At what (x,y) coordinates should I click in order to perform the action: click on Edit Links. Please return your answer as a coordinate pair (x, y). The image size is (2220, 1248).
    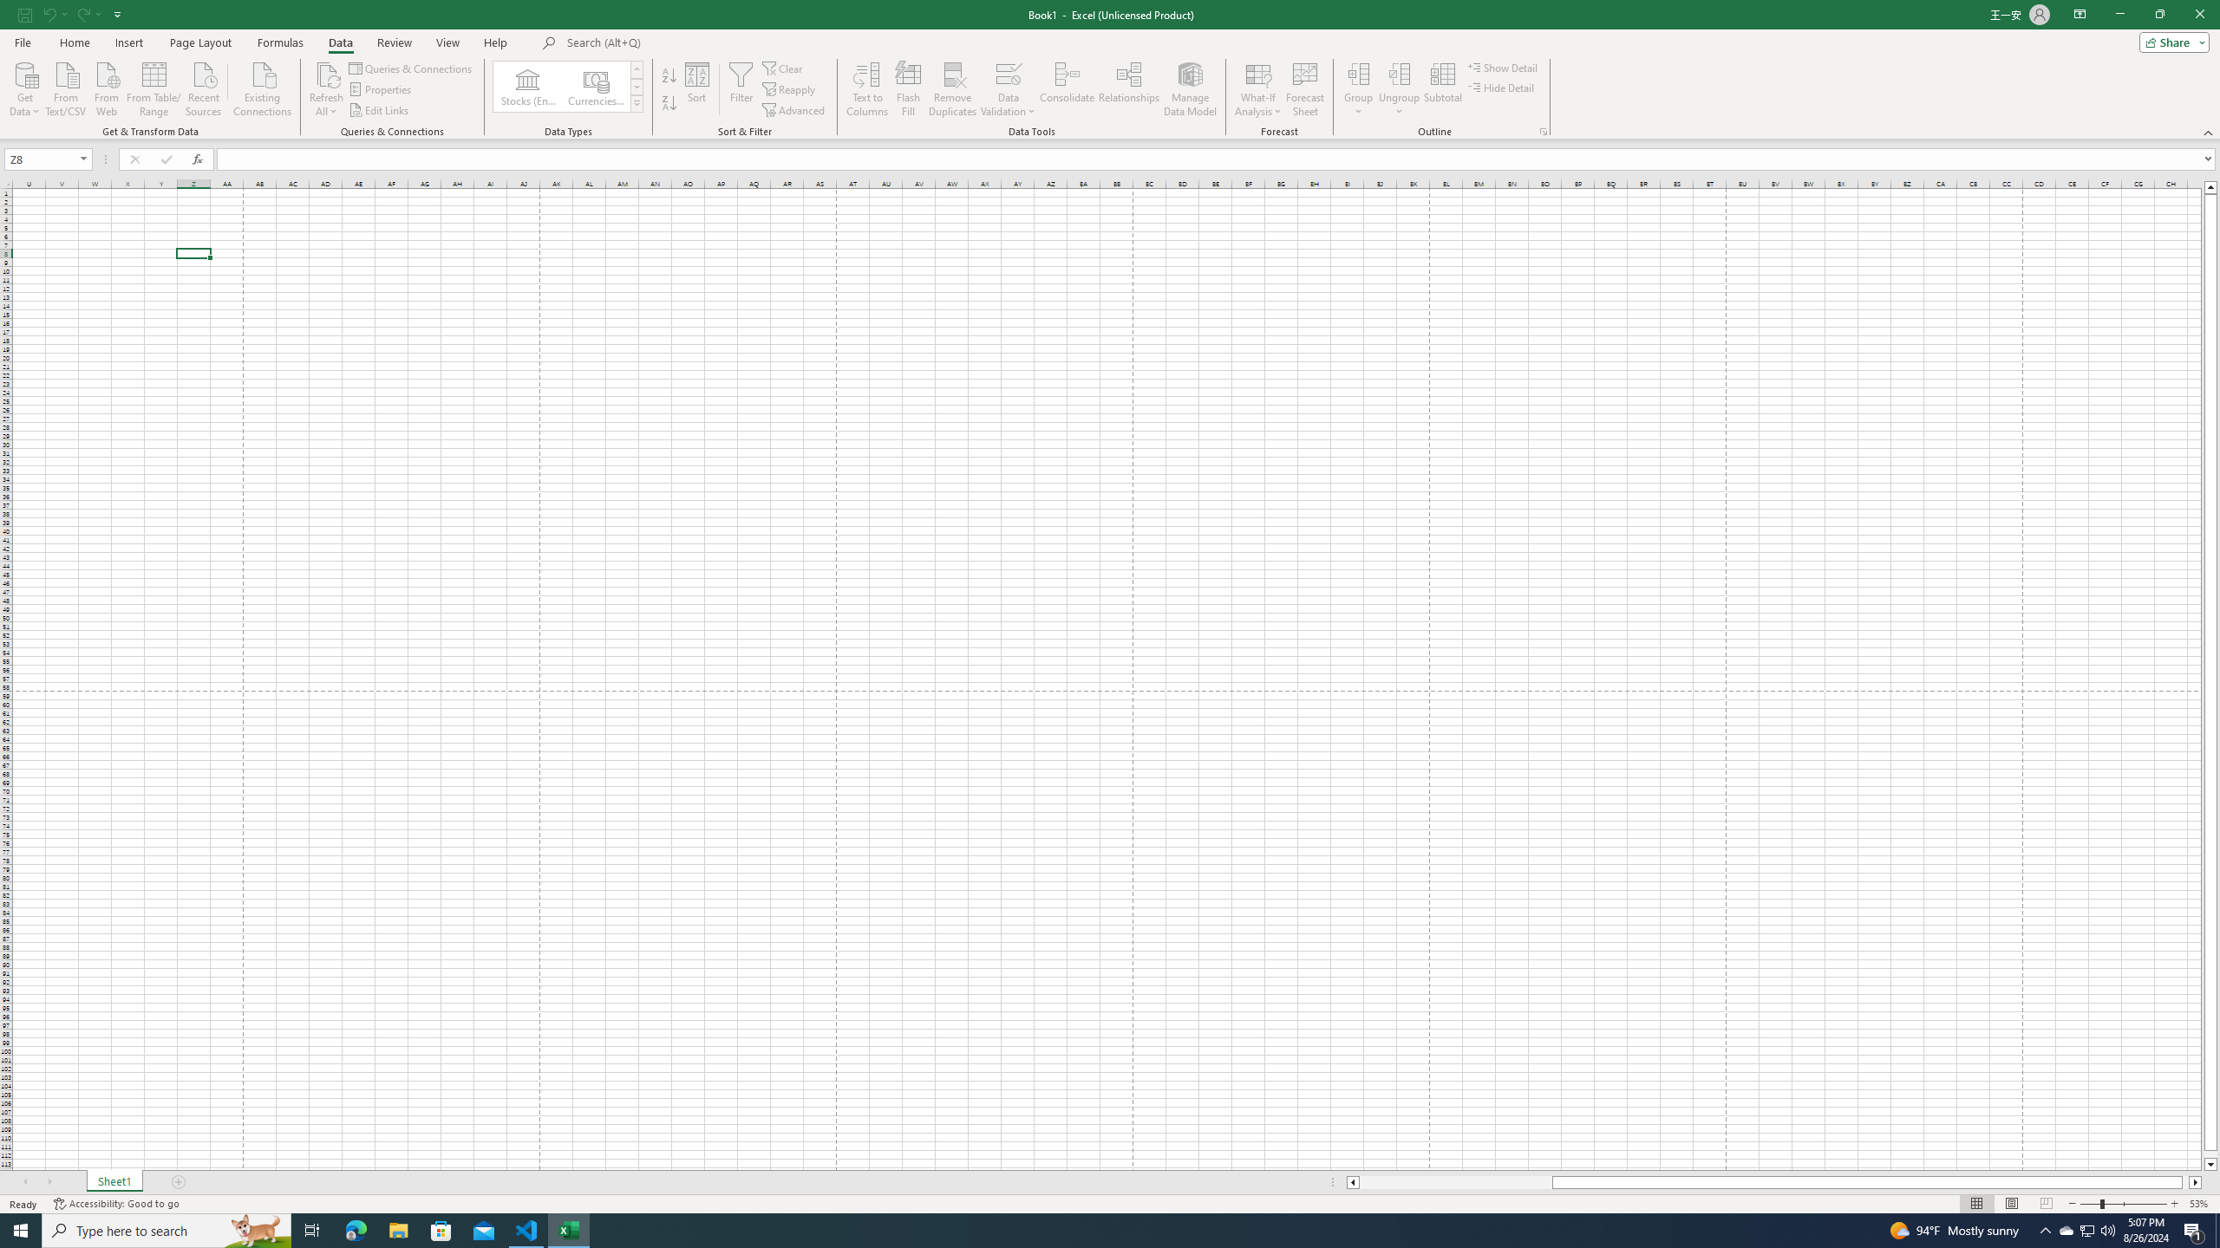
    Looking at the image, I should click on (380, 111).